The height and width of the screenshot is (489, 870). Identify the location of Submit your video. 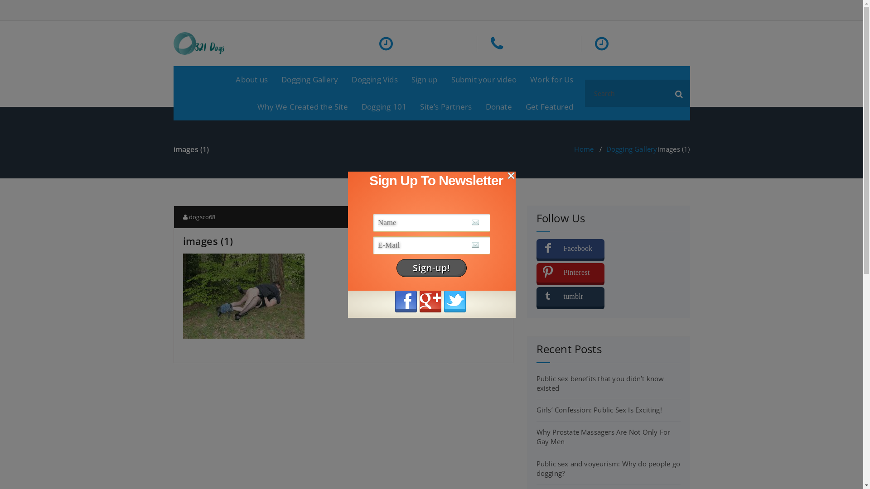
(484, 80).